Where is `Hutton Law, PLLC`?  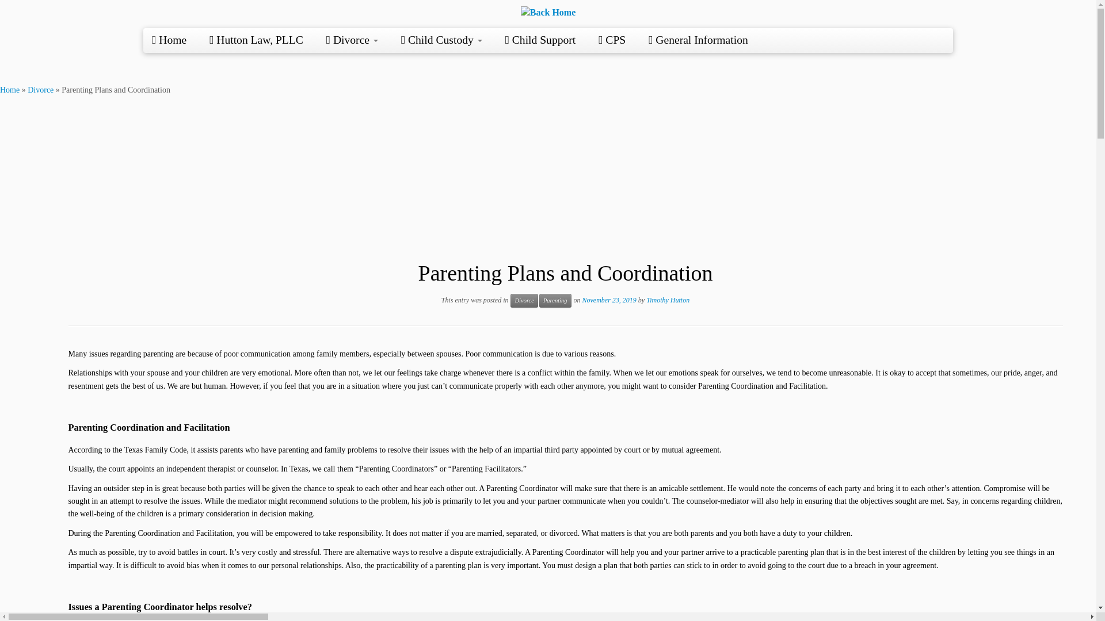 Hutton Law, PLLC is located at coordinates (256, 39).